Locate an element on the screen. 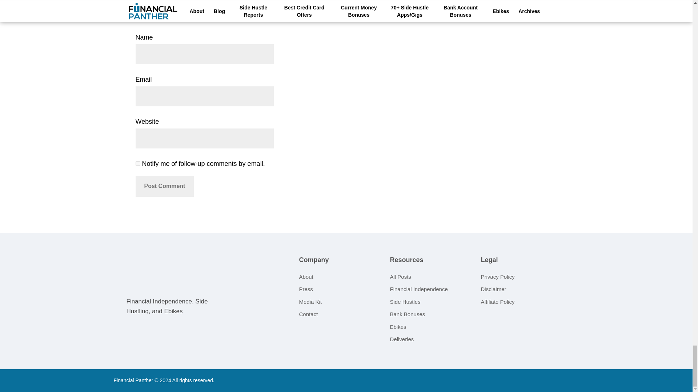  Post Comment is located at coordinates (164, 186).